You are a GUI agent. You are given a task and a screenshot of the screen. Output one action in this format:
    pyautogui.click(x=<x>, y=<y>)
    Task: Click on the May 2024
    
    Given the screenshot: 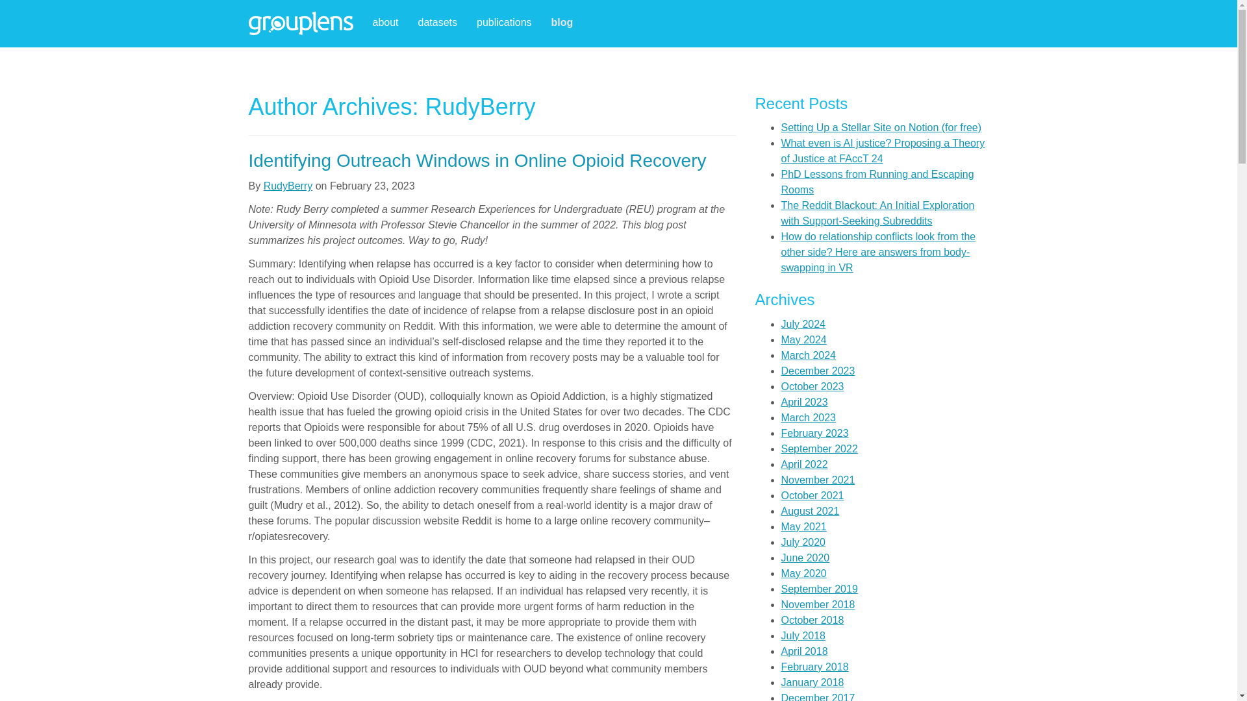 What is the action you would take?
    pyautogui.click(x=803, y=340)
    